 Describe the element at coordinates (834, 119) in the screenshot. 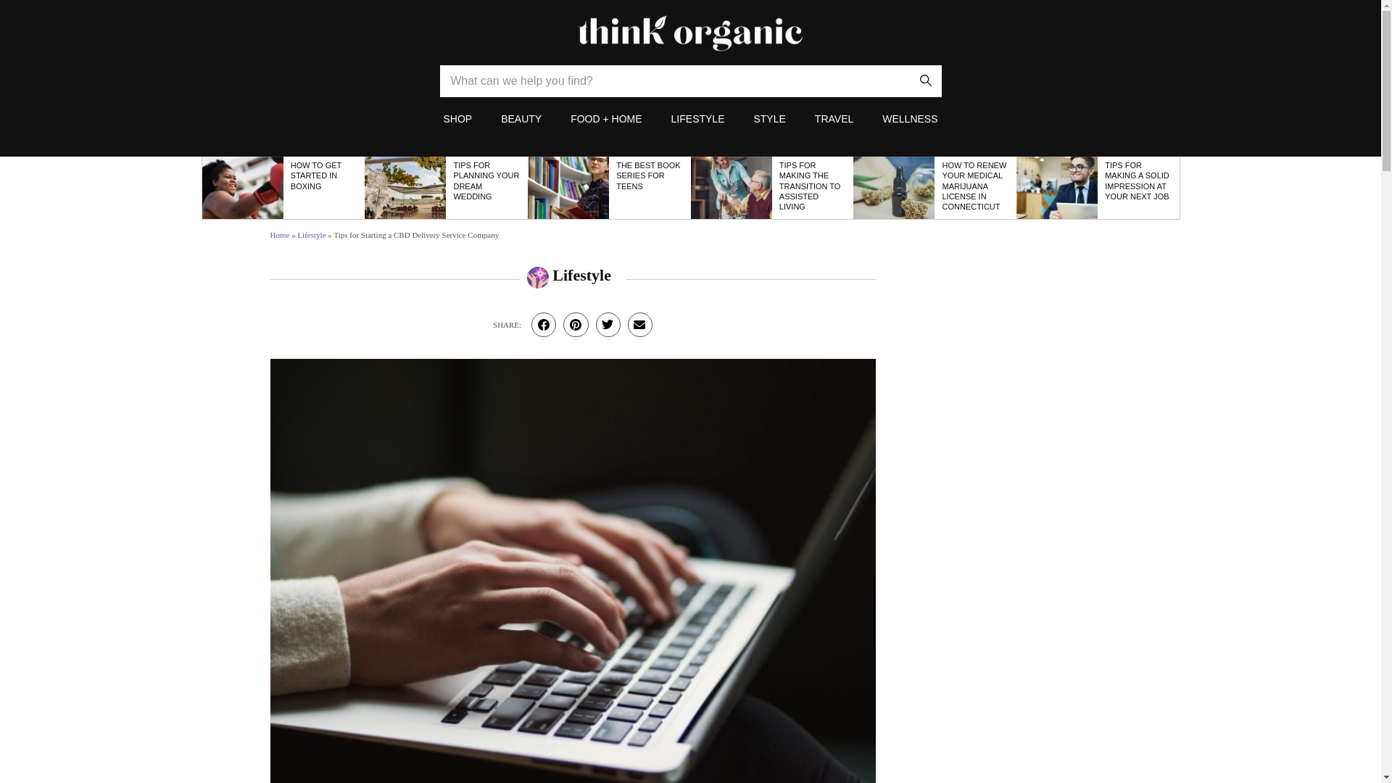

I see `TRAVEL` at that location.